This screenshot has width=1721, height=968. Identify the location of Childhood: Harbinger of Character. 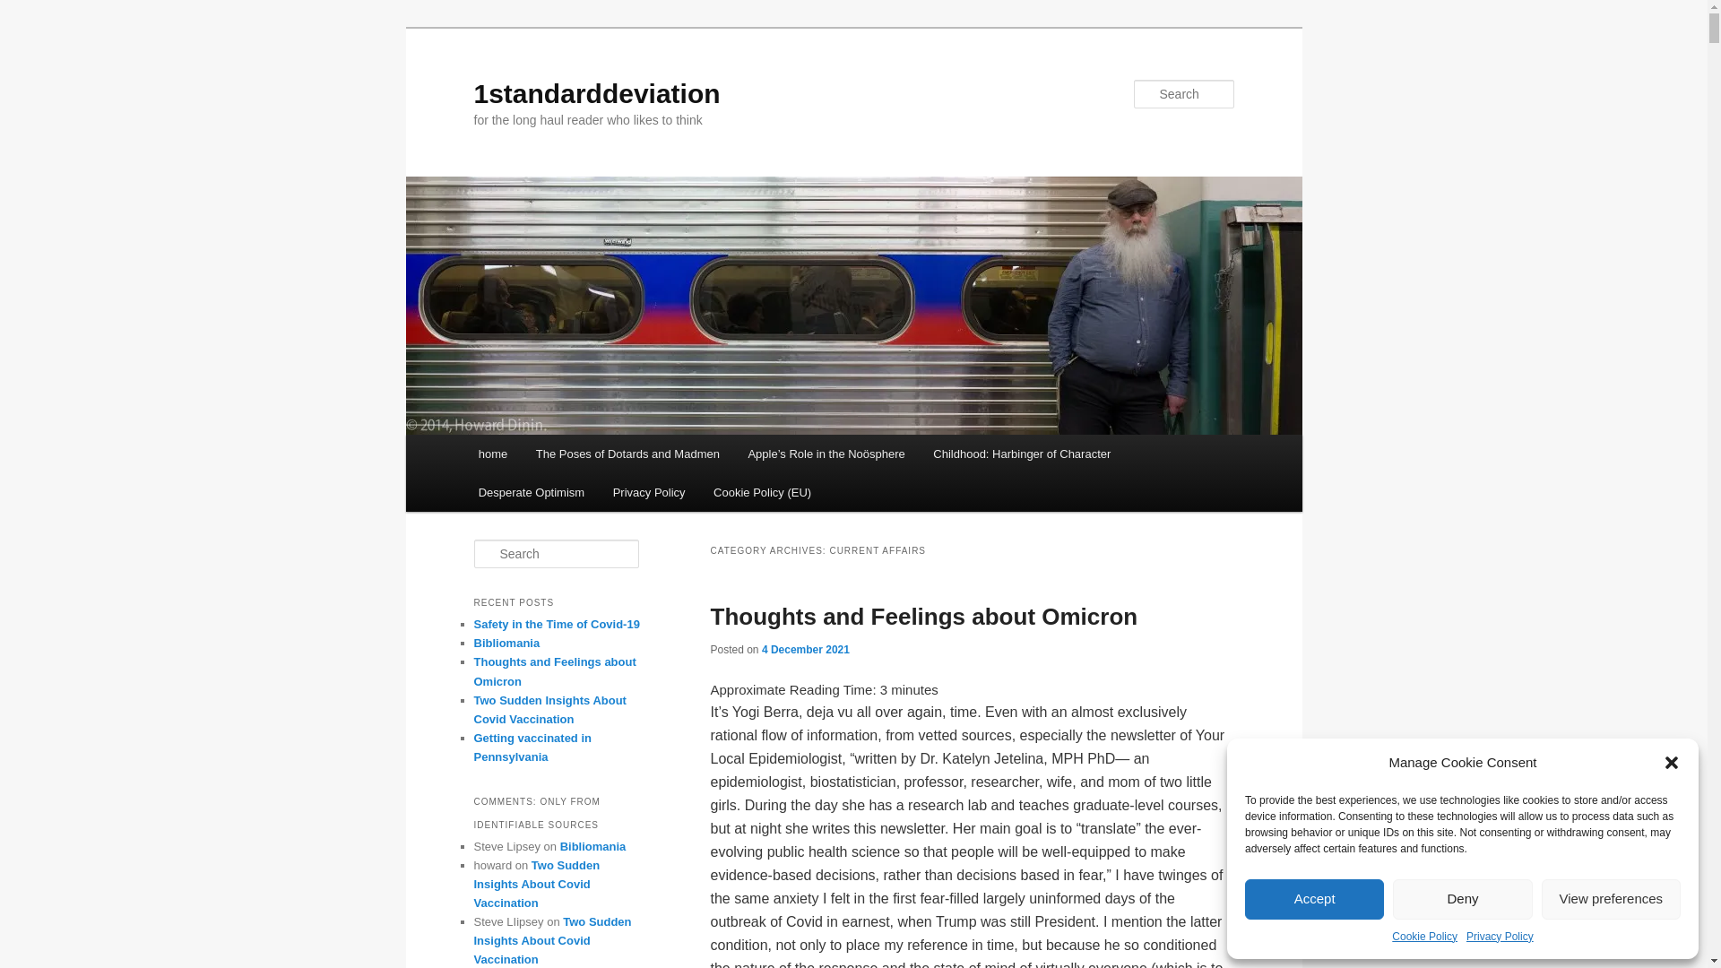
(1023, 454).